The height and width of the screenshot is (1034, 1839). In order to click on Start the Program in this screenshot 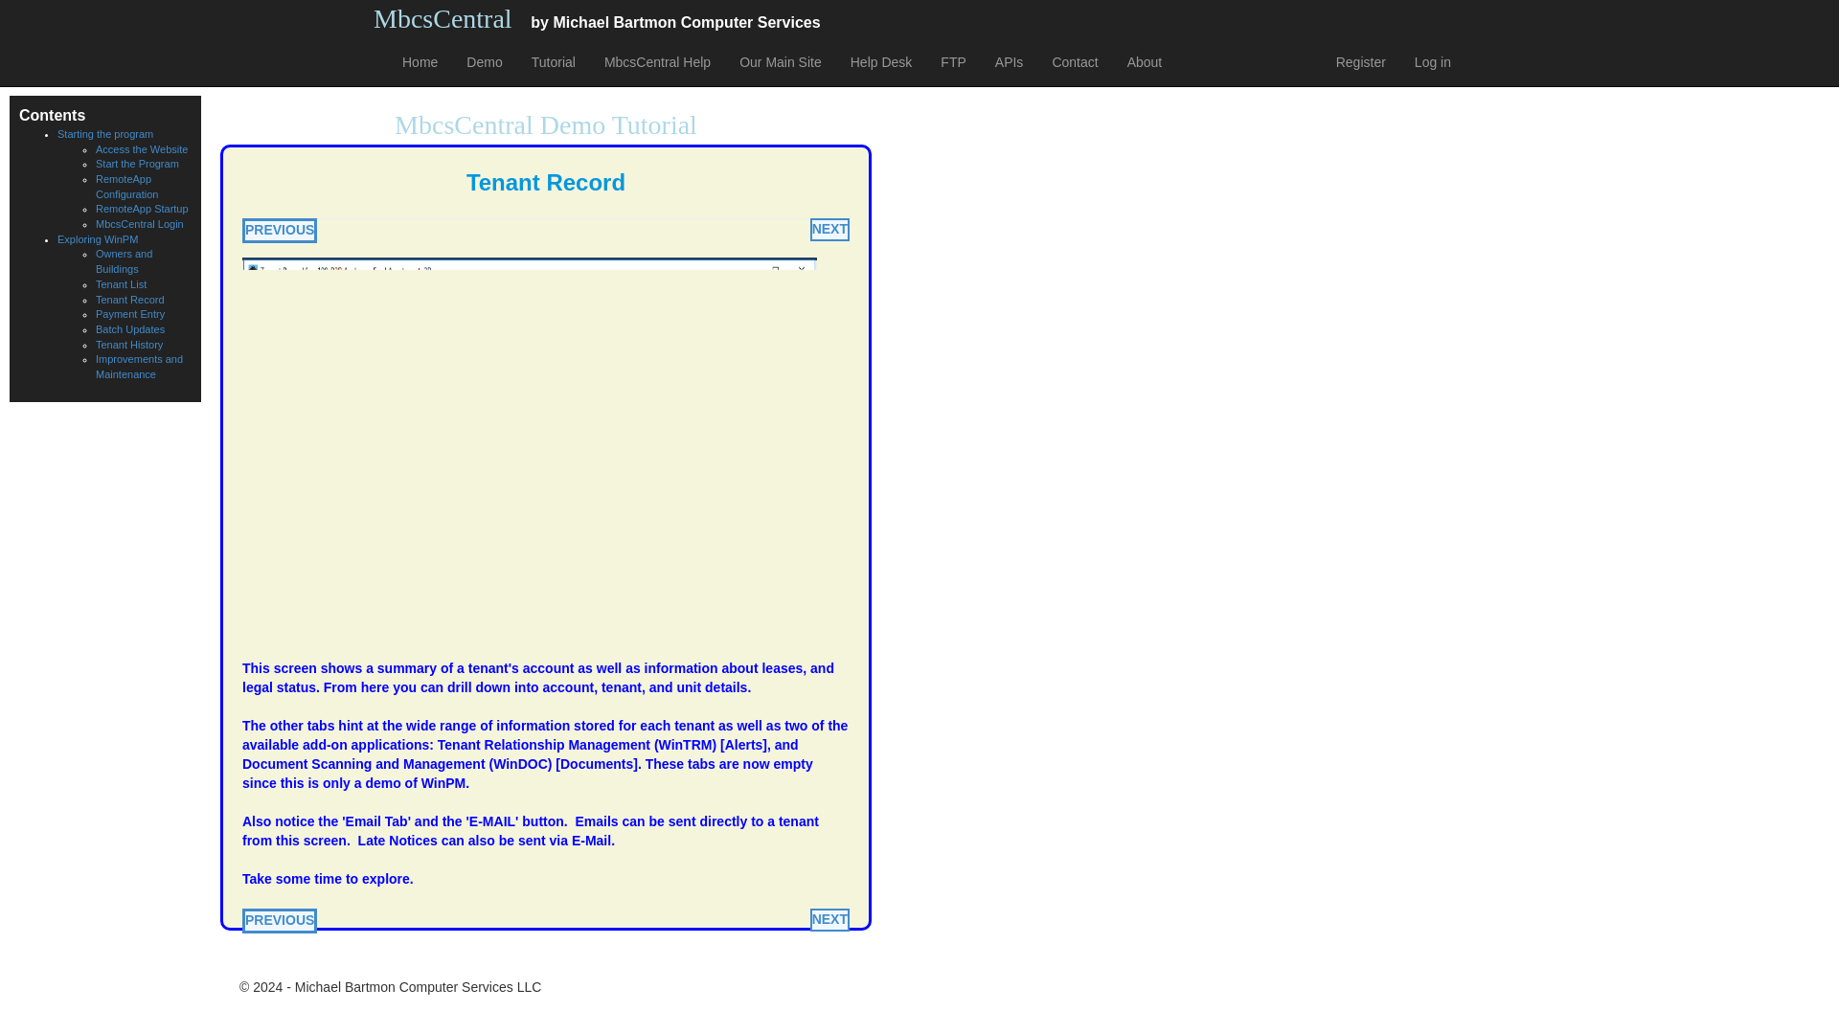, I will do `click(136, 164)`.